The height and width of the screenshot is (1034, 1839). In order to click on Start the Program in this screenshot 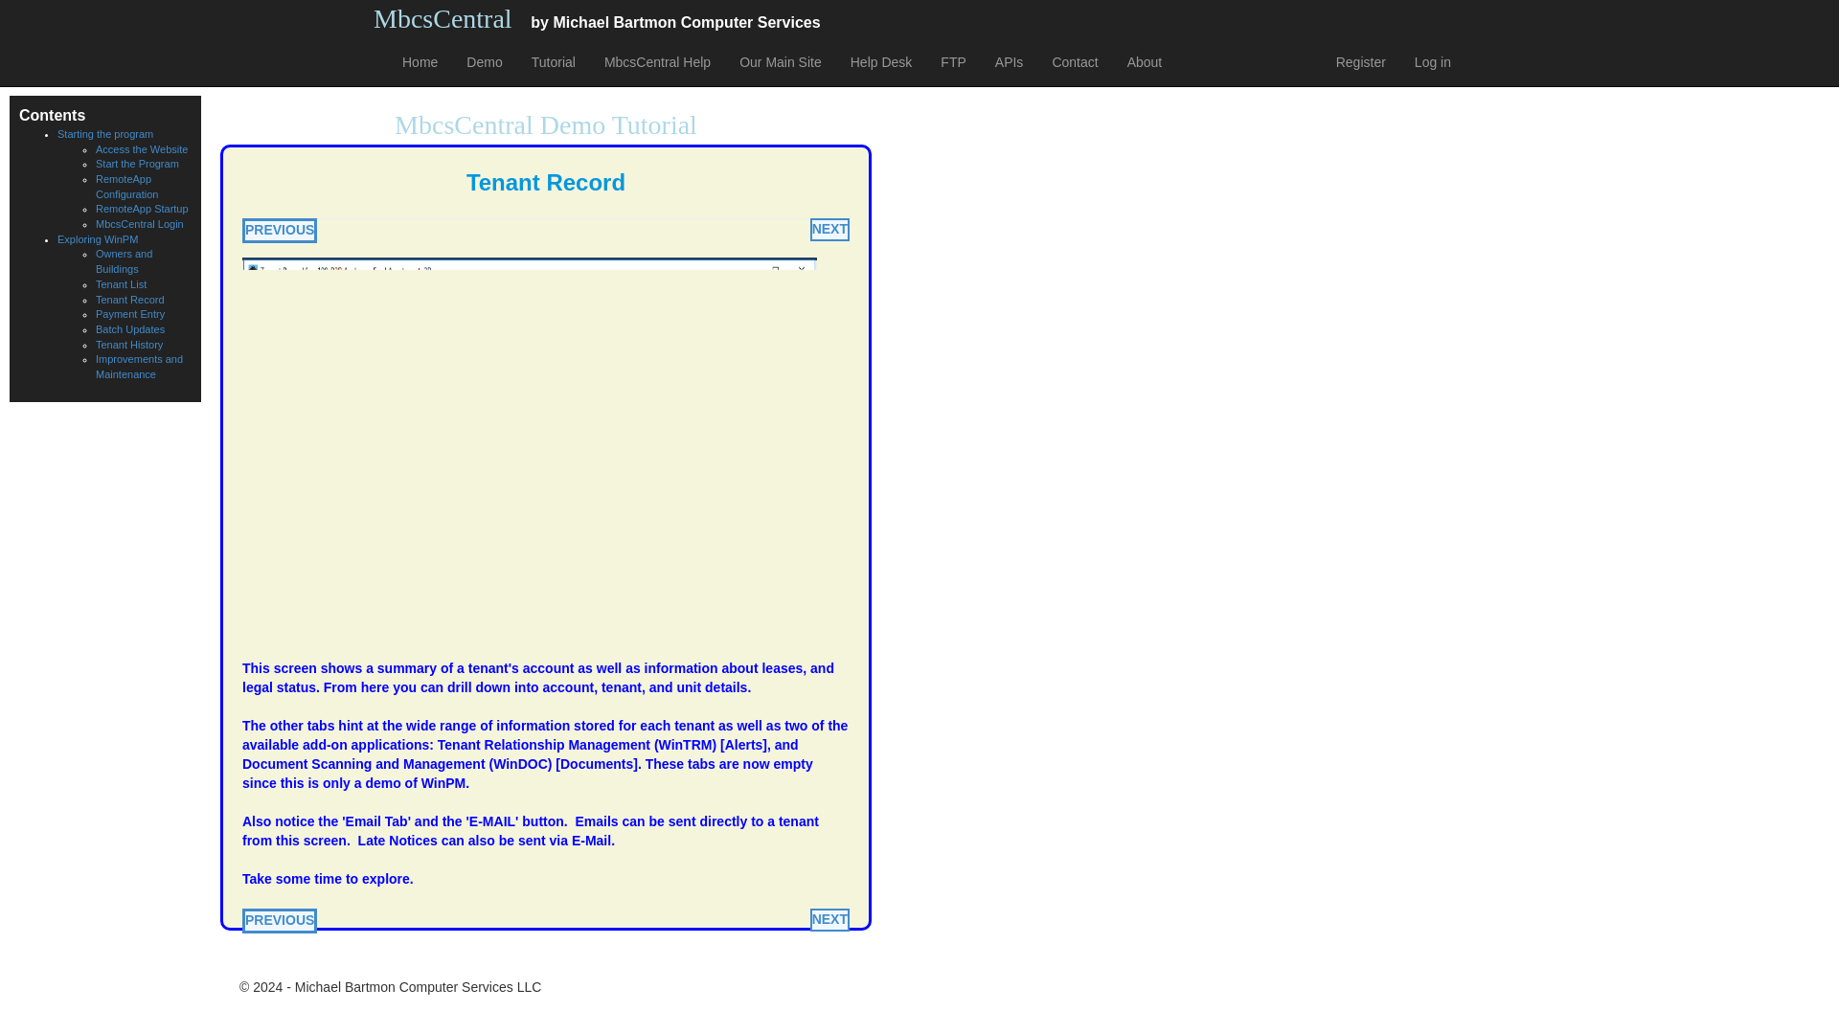, I will do `click(136, 164)`.